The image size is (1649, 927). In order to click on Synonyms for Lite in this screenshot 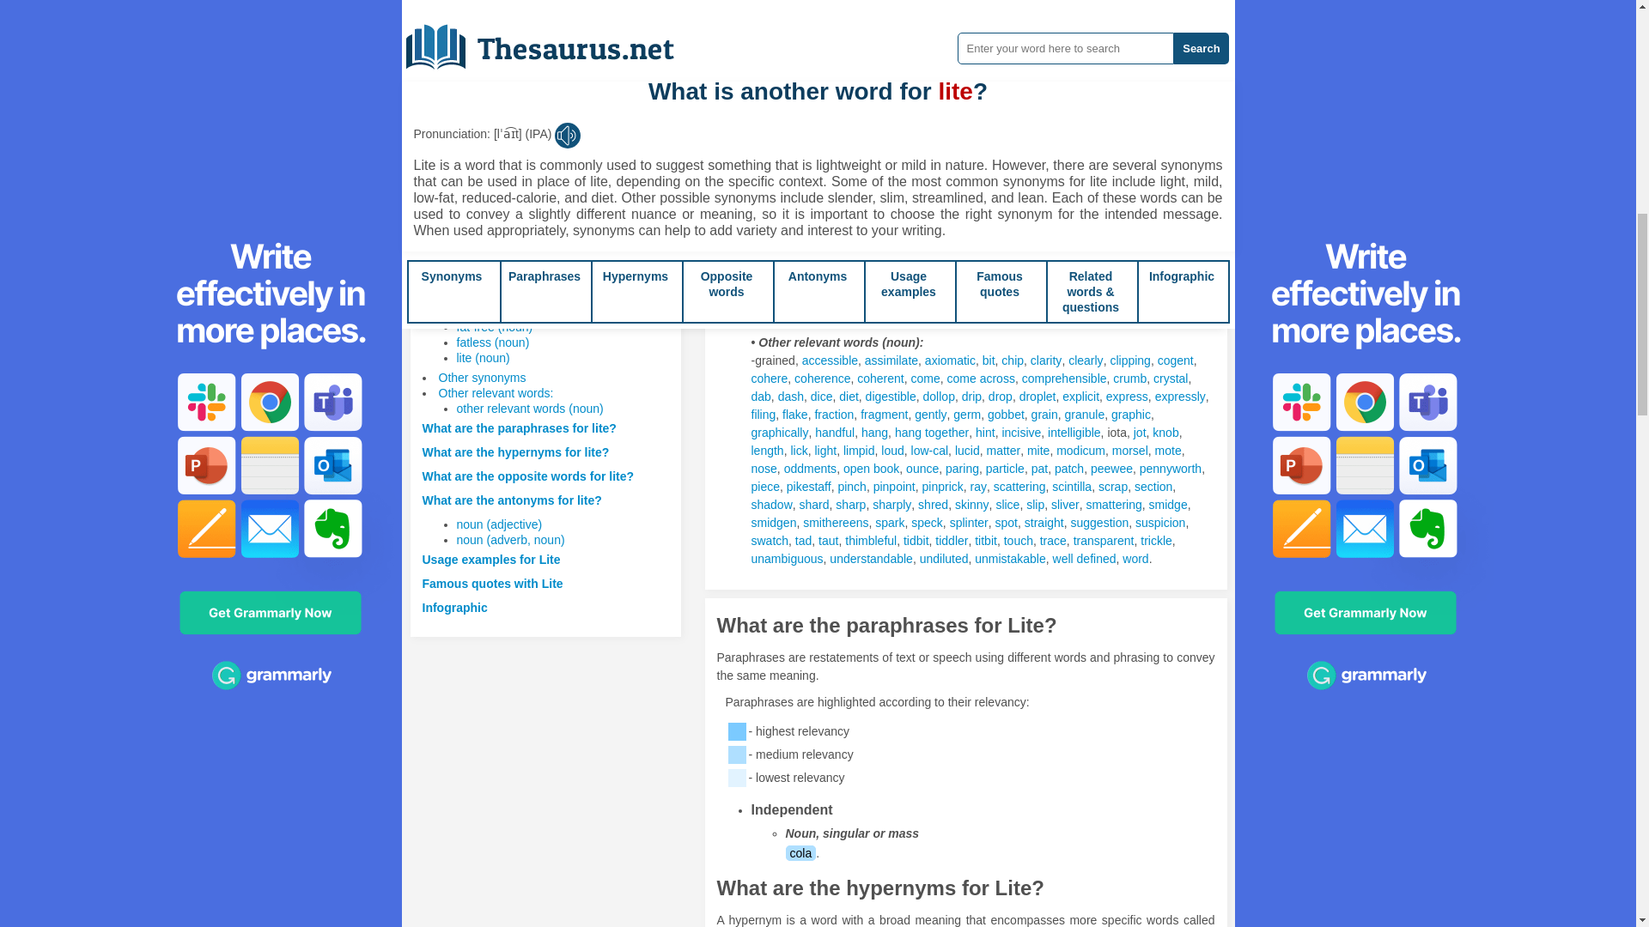, I will do `click(937, 196)`.